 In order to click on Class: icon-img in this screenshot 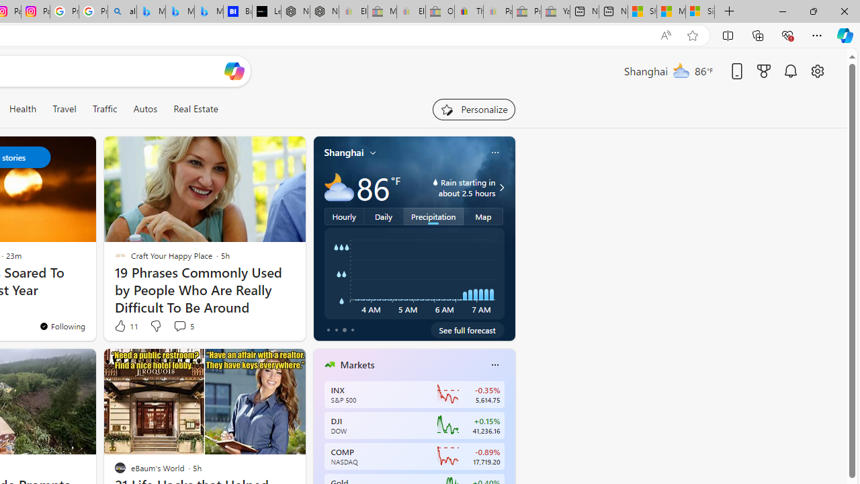, I will do `click(494, 364)`.